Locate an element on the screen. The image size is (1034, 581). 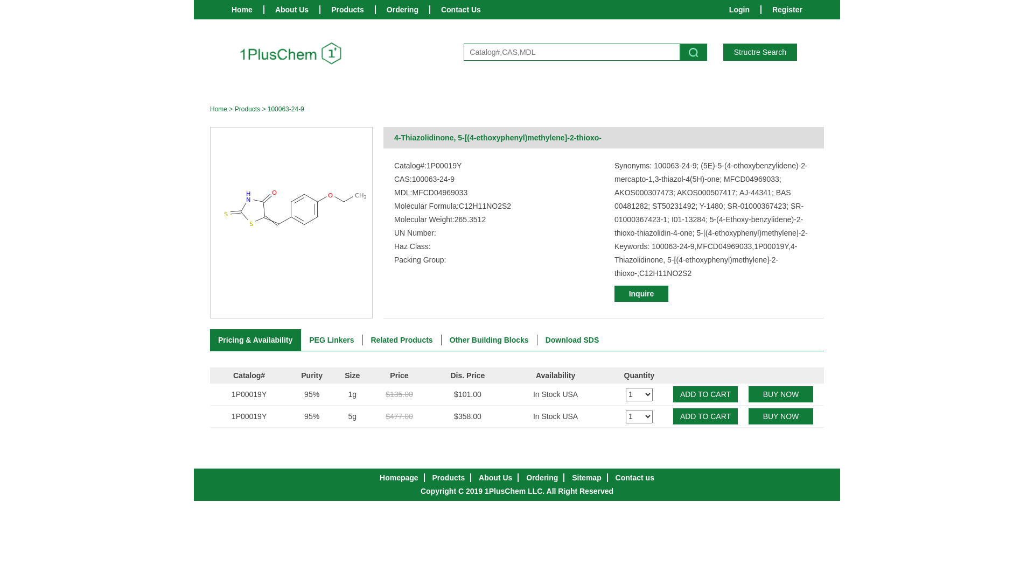
About Us is located at coordinates (495, 478).